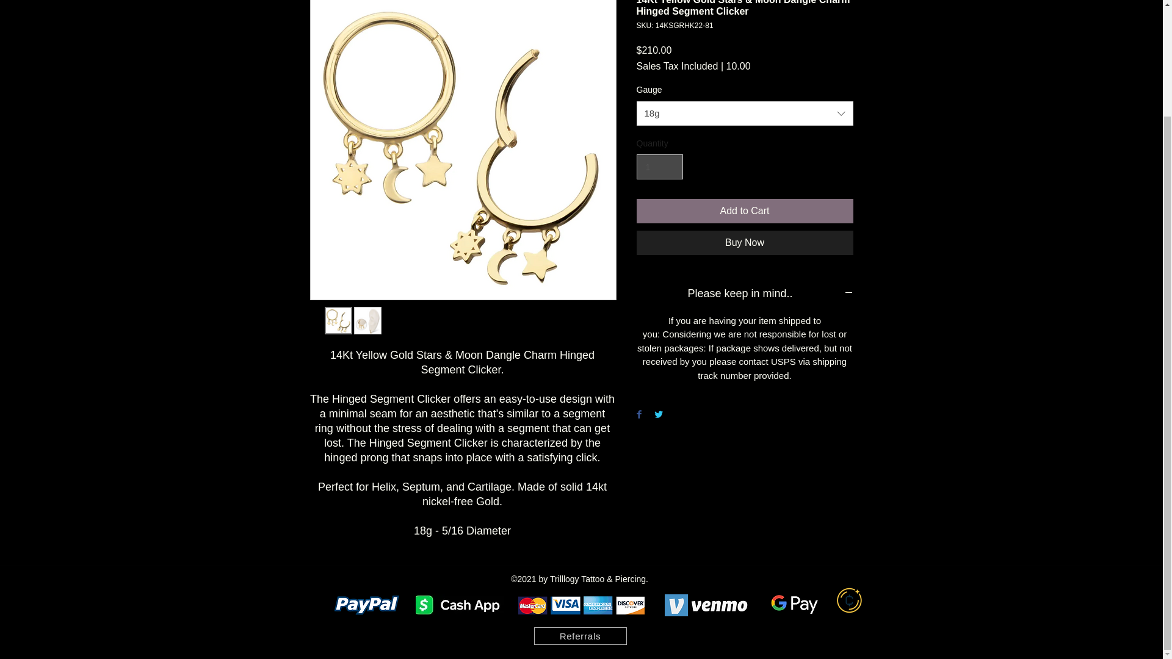 Image resolution: width=1172 pixels, height=659 pixels. What do you see at coordinates (579, 636) in the screenshot?
I see `Referrals` at bounding box center [579, 636].